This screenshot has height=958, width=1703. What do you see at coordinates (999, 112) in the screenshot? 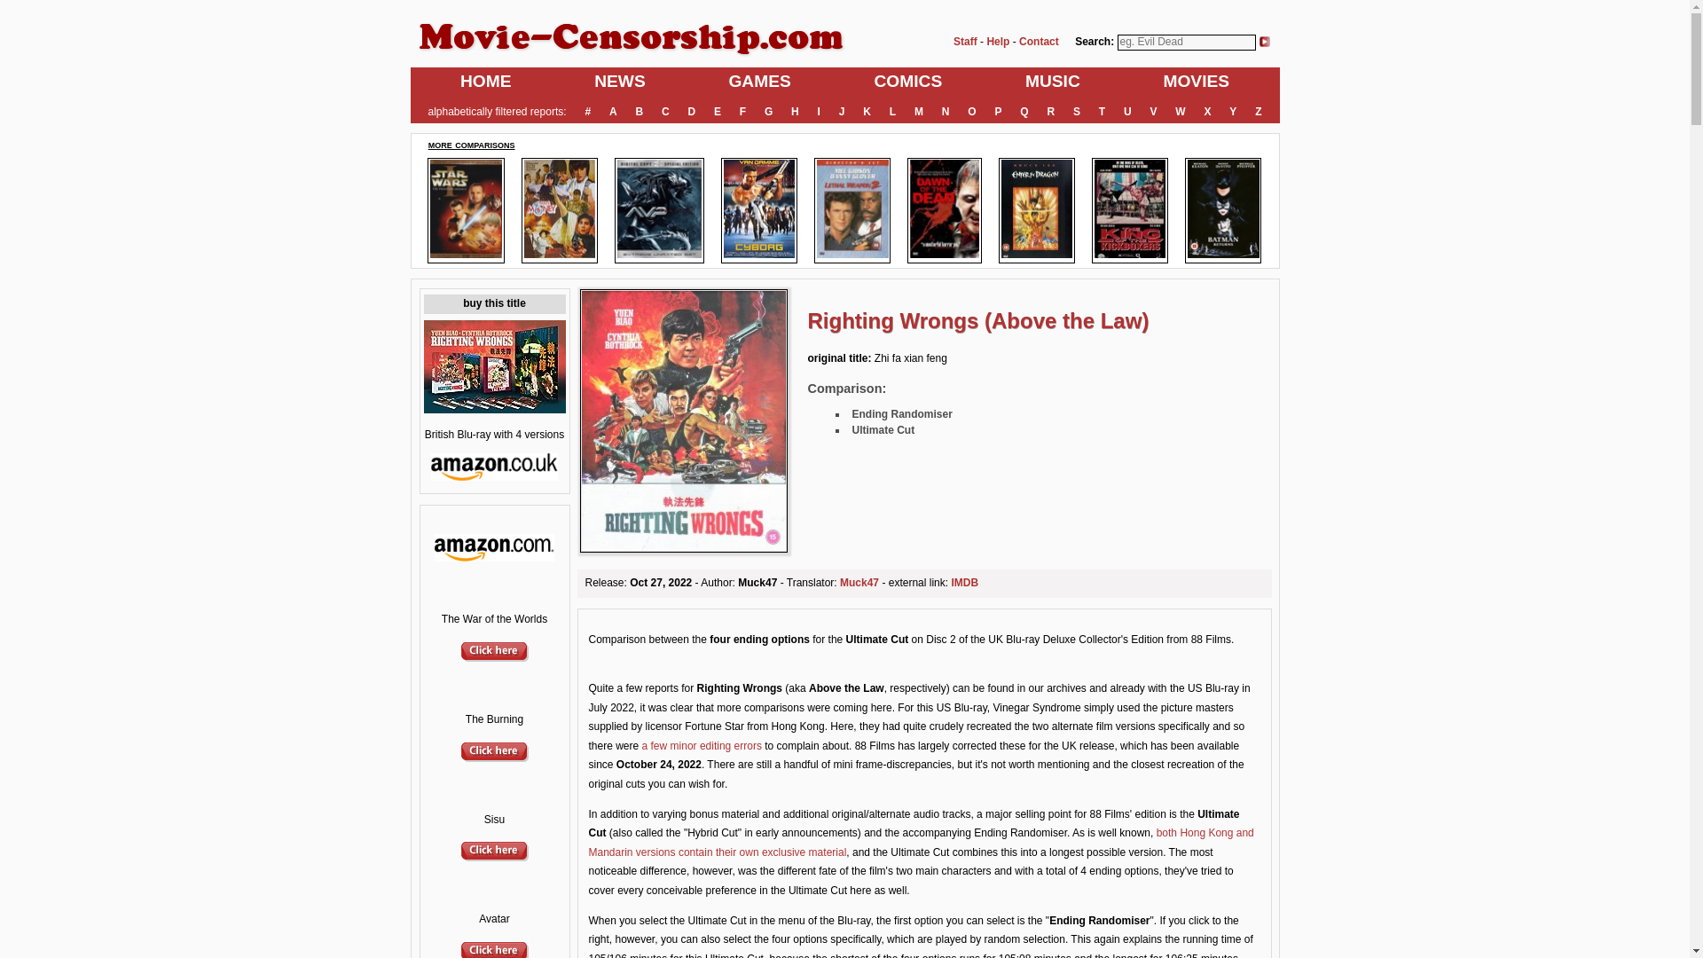
I see `P` at bounding box center [999, 112].